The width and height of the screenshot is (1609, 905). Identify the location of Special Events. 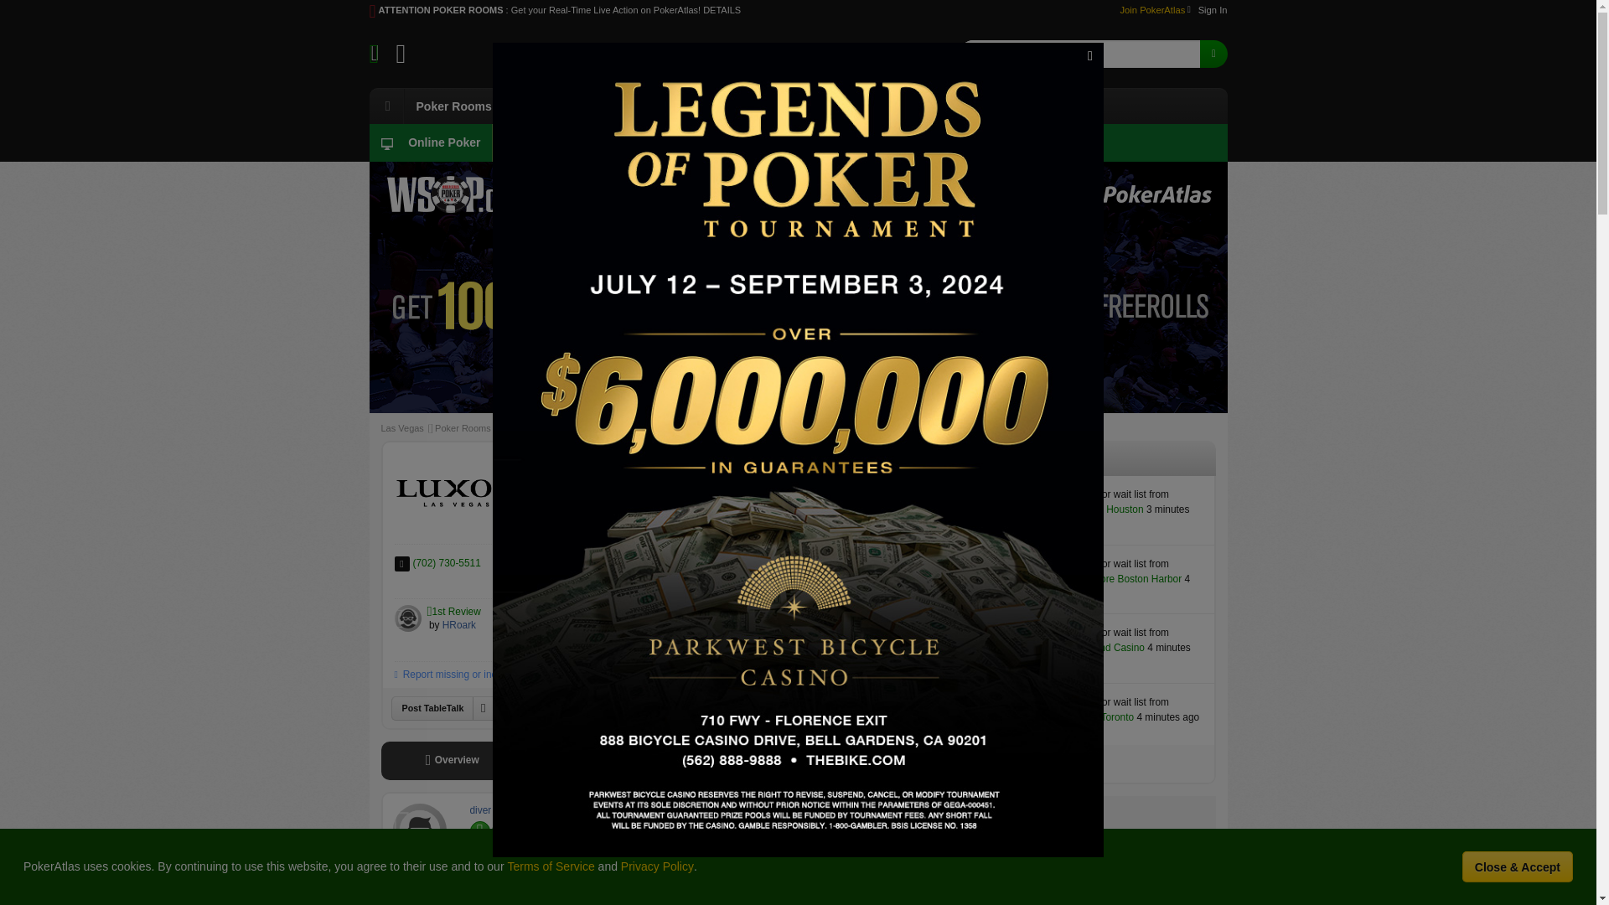
(665, 106).